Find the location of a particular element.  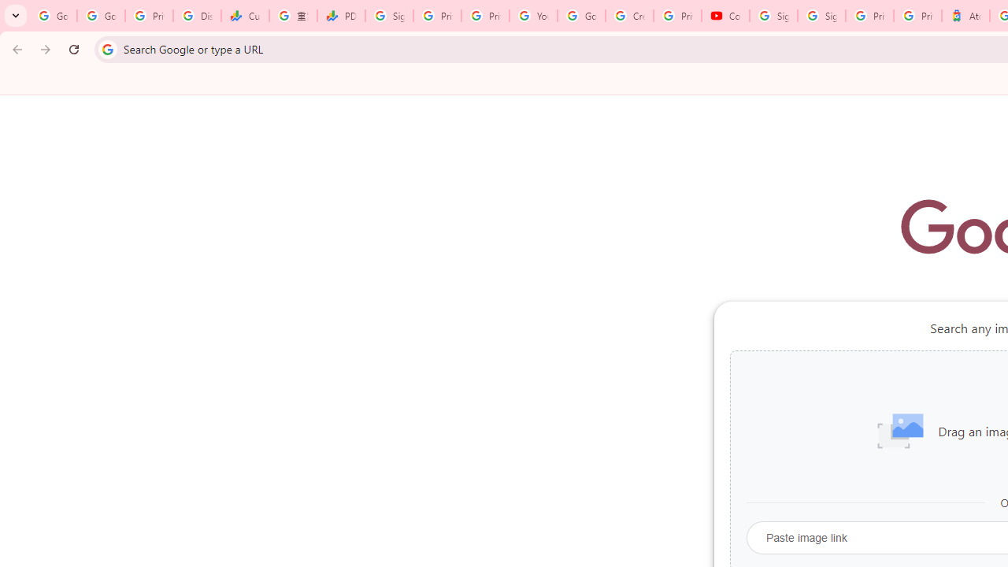

Google Account Help is located at coordinates (581, 16).